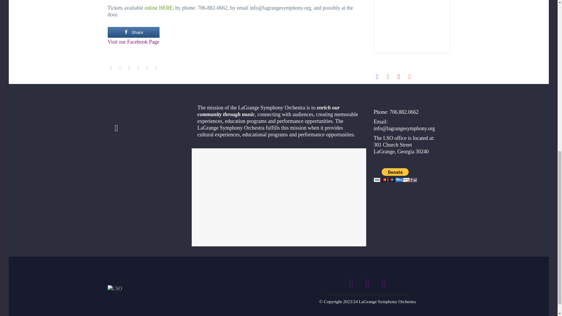 This screenshot has height=316, width=562. I want to click on Reddit, so click(156, 68).